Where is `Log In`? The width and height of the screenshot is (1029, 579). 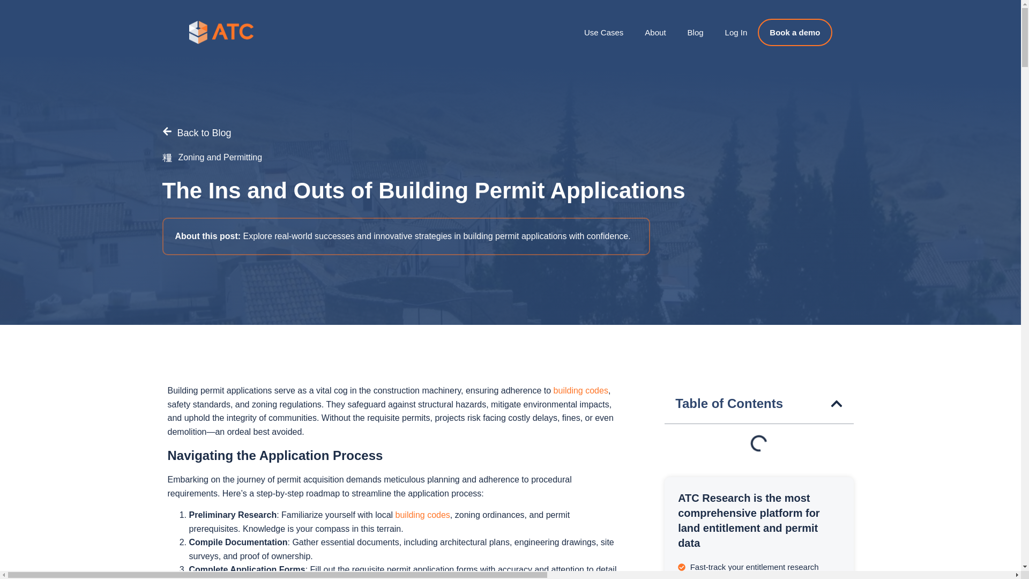
Log In is located at coordinates (736, 32).